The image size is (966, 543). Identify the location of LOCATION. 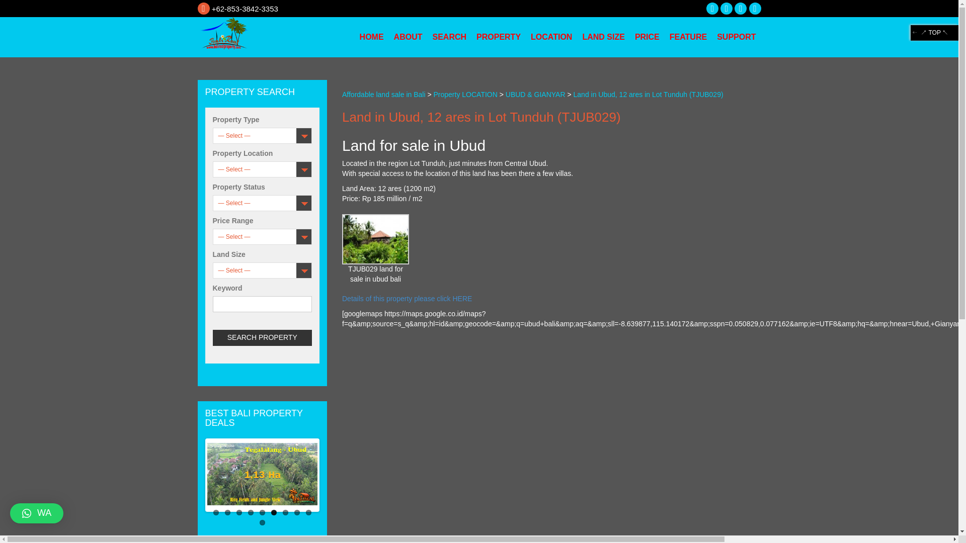
(551, 37).